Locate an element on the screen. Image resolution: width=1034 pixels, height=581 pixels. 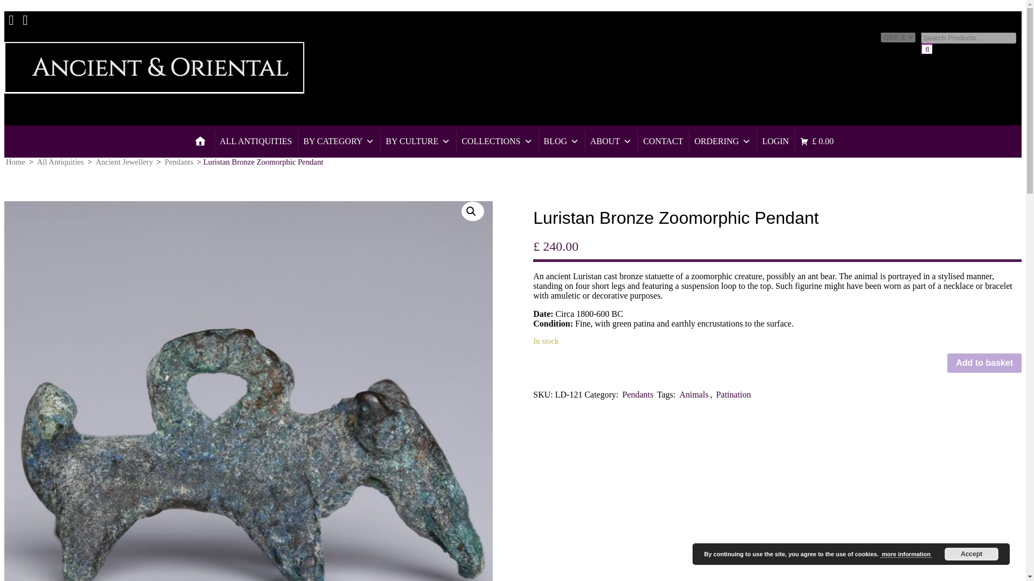
ALL ANTIQUITIES is located at coordinates (255, 141).